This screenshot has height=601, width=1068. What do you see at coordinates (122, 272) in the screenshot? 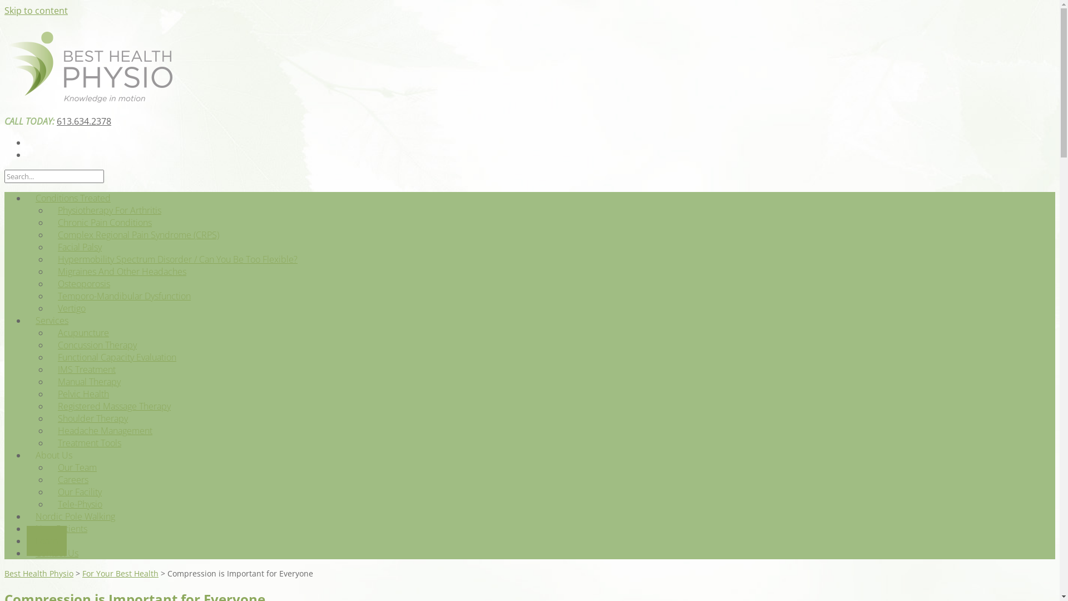
I see `Migraines And Other Headaches` at bounding box center [122, 272].